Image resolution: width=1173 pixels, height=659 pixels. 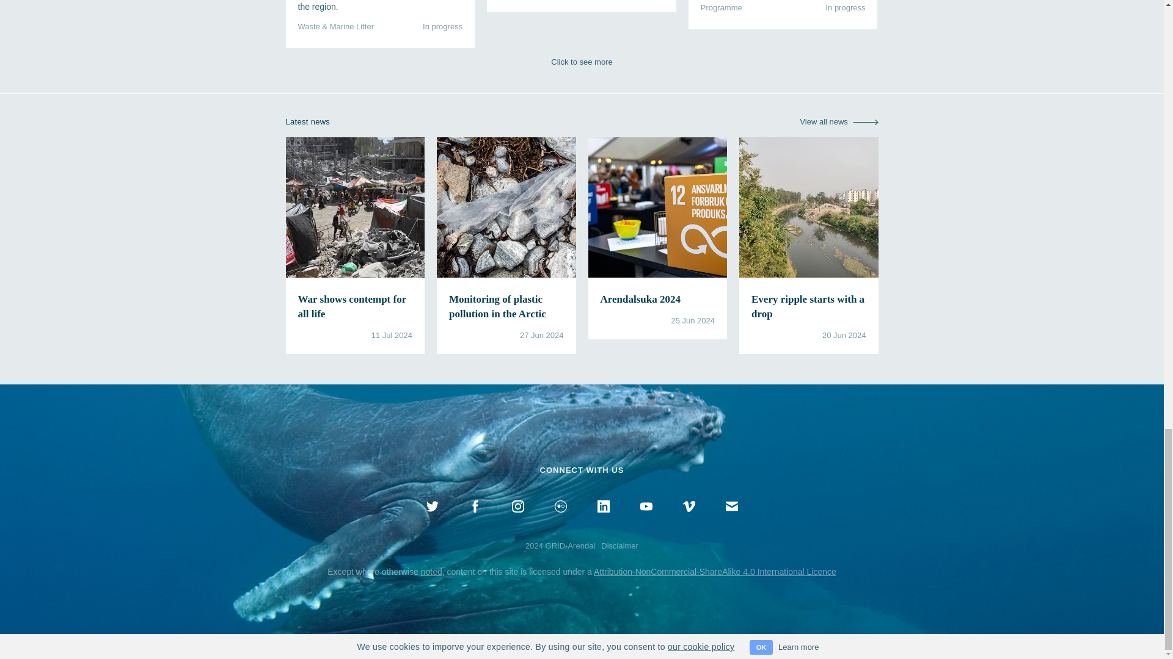 What do you see at coordinates (838, 122) in the screenshot?
I see `View all news` at bounding box center [838, 122].